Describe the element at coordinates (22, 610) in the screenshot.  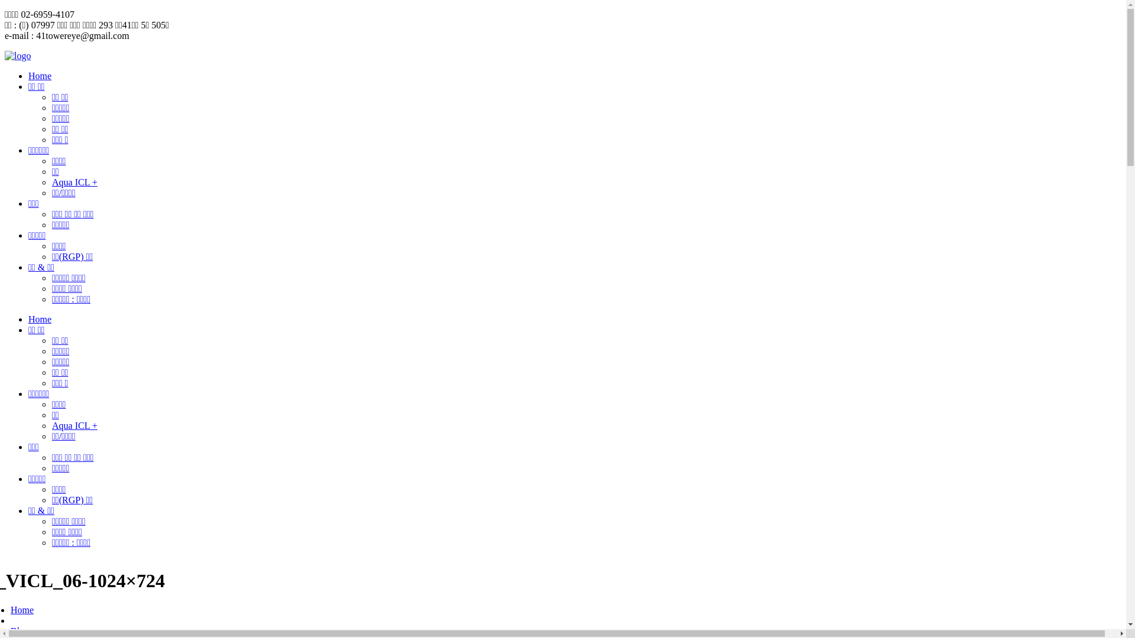
I see `Home` at that location.